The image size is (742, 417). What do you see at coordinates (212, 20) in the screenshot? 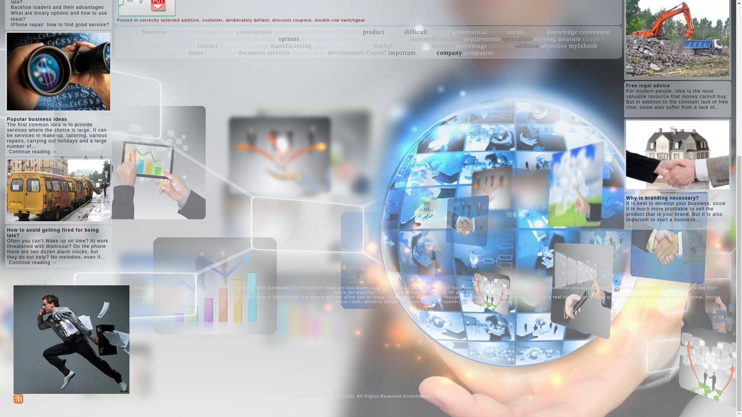
I see `customer` at bounding box center [212, 20].